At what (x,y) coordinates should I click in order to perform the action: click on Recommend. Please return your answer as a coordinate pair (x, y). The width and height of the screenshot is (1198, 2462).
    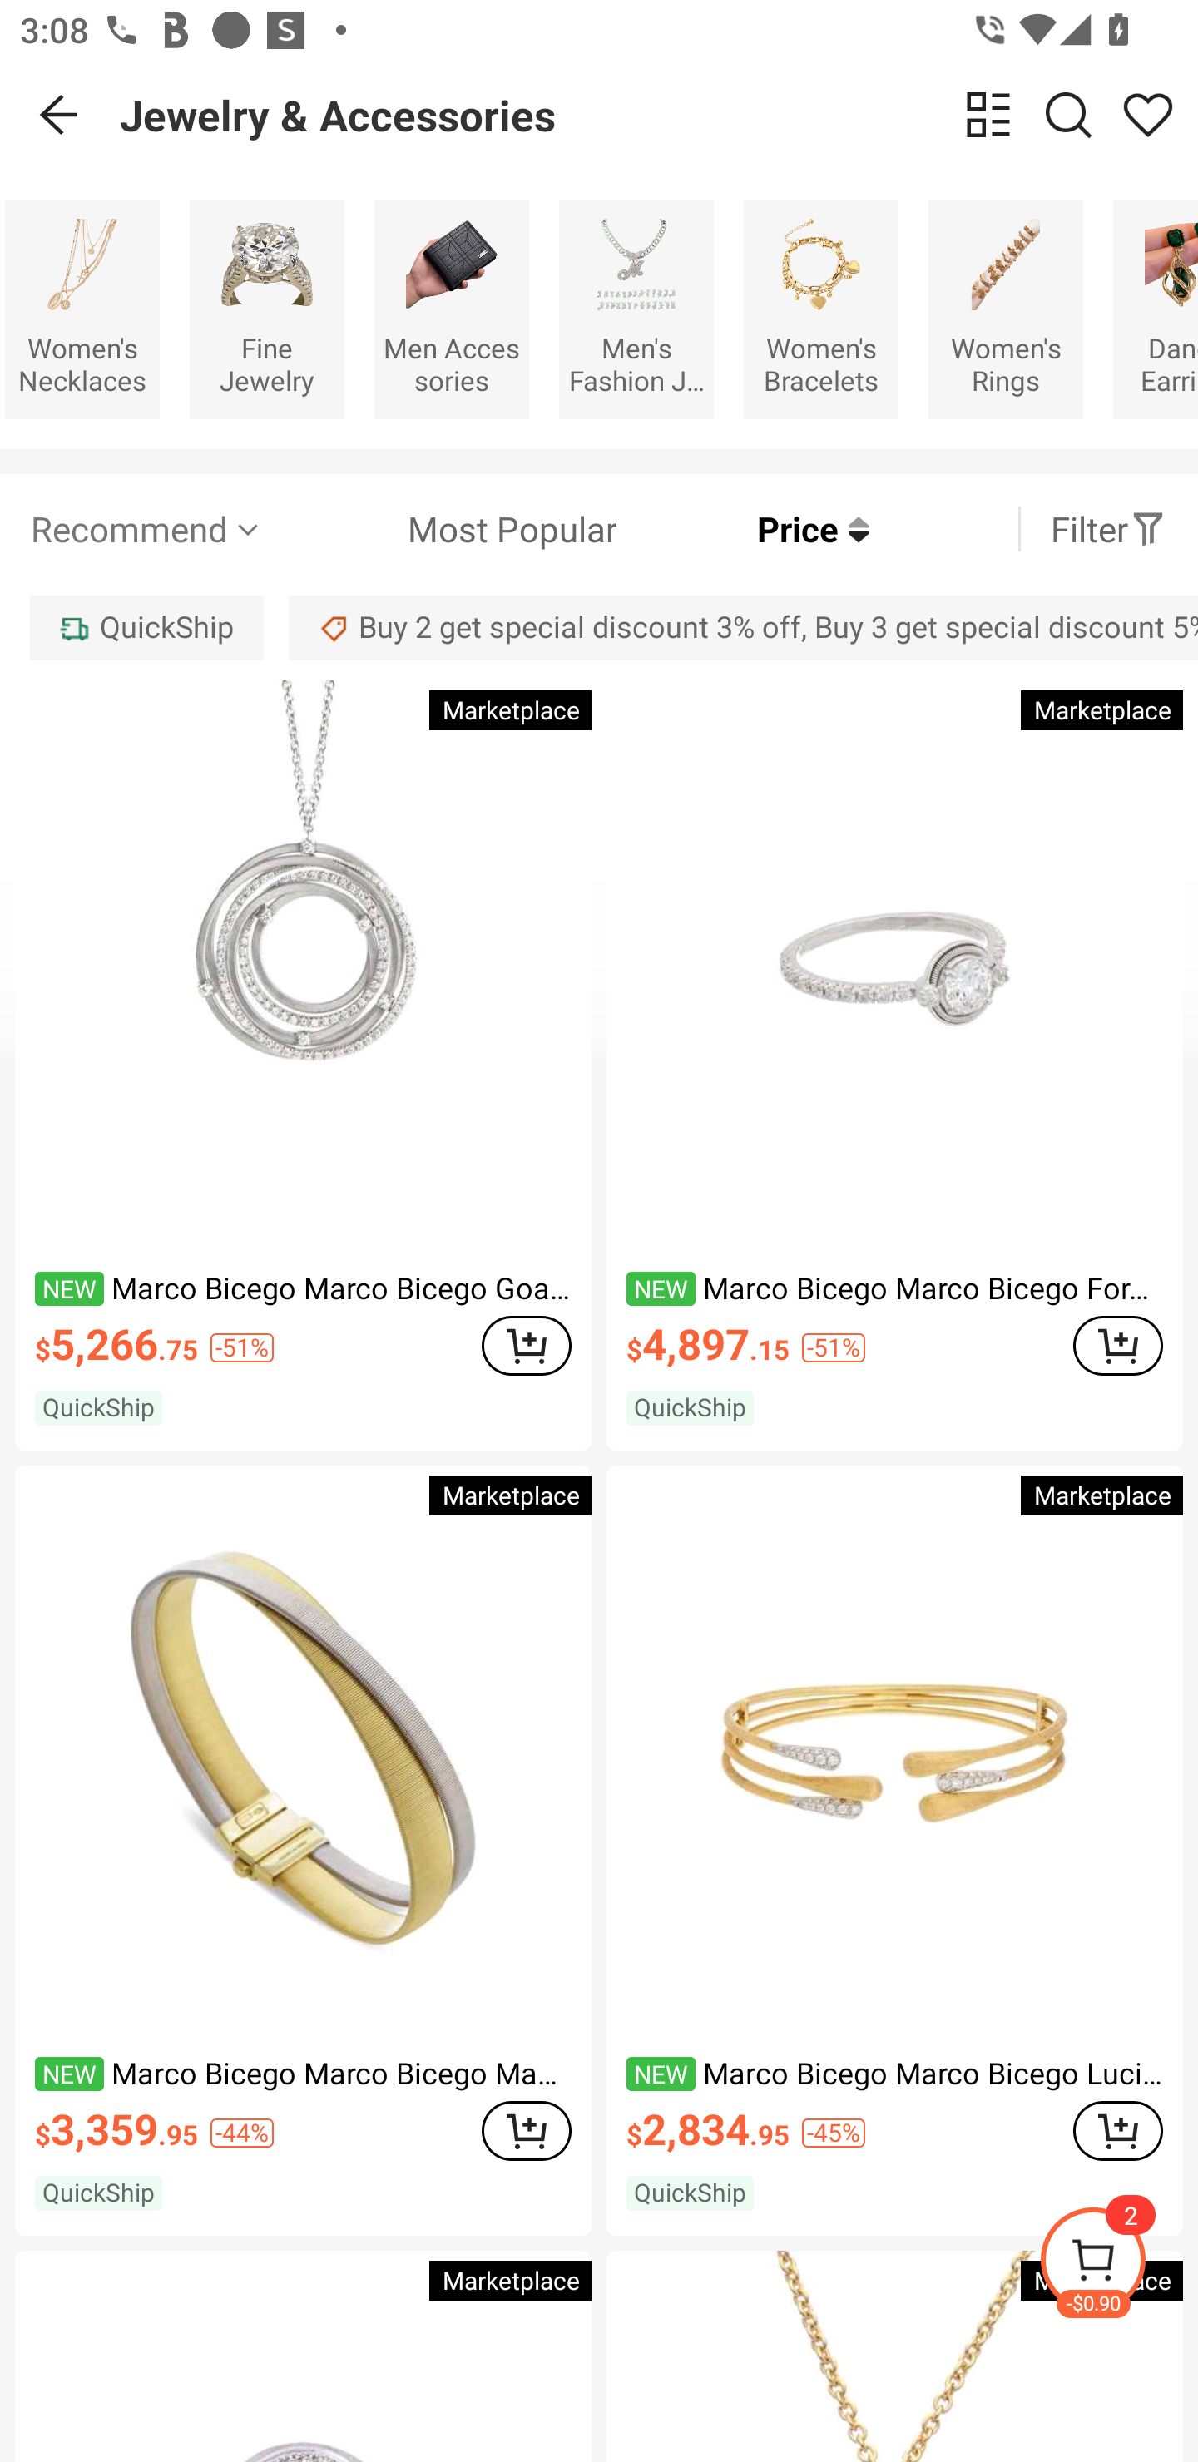
    Looking at the image, I should click on (147, 529).